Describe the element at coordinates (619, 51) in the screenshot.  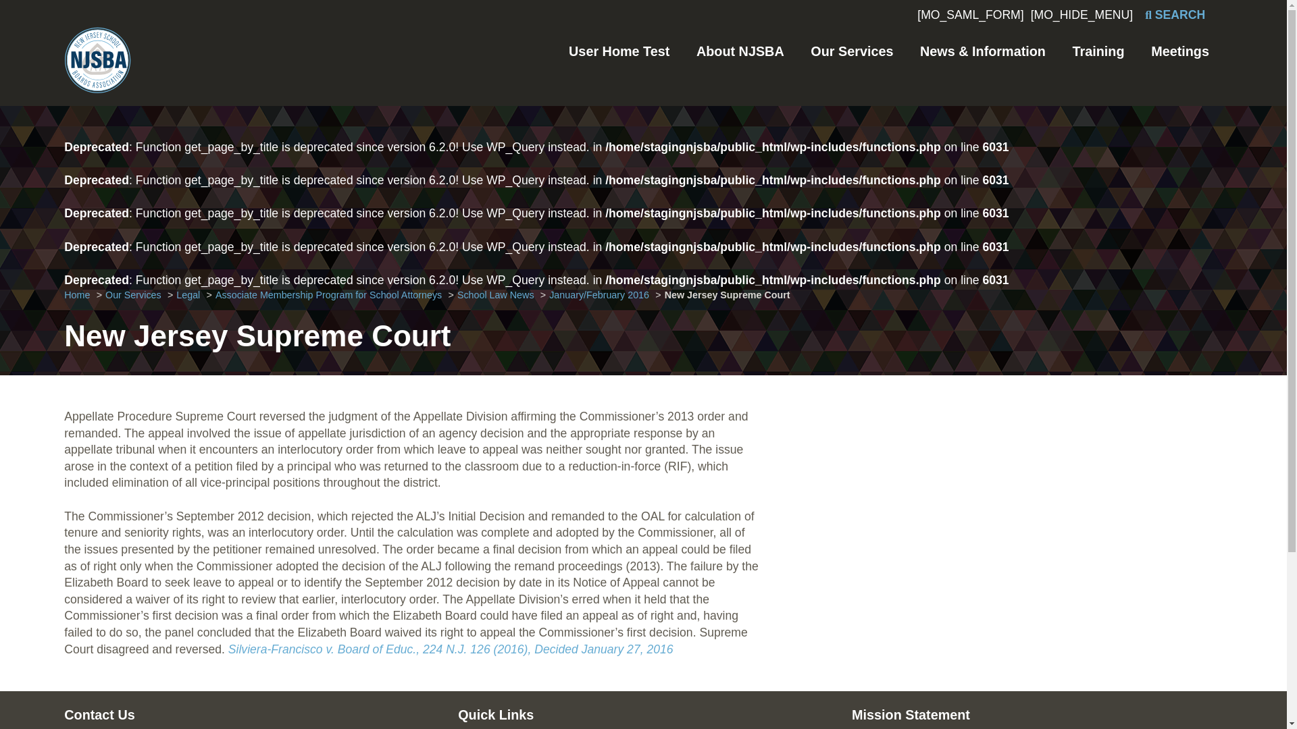
I see `User Home Test` at that location.